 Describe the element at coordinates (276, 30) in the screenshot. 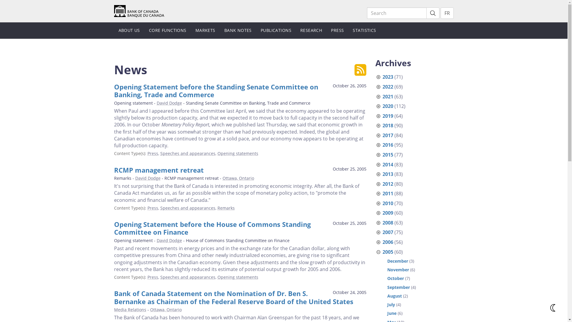

I see `PUBLICATIONS` at that location.